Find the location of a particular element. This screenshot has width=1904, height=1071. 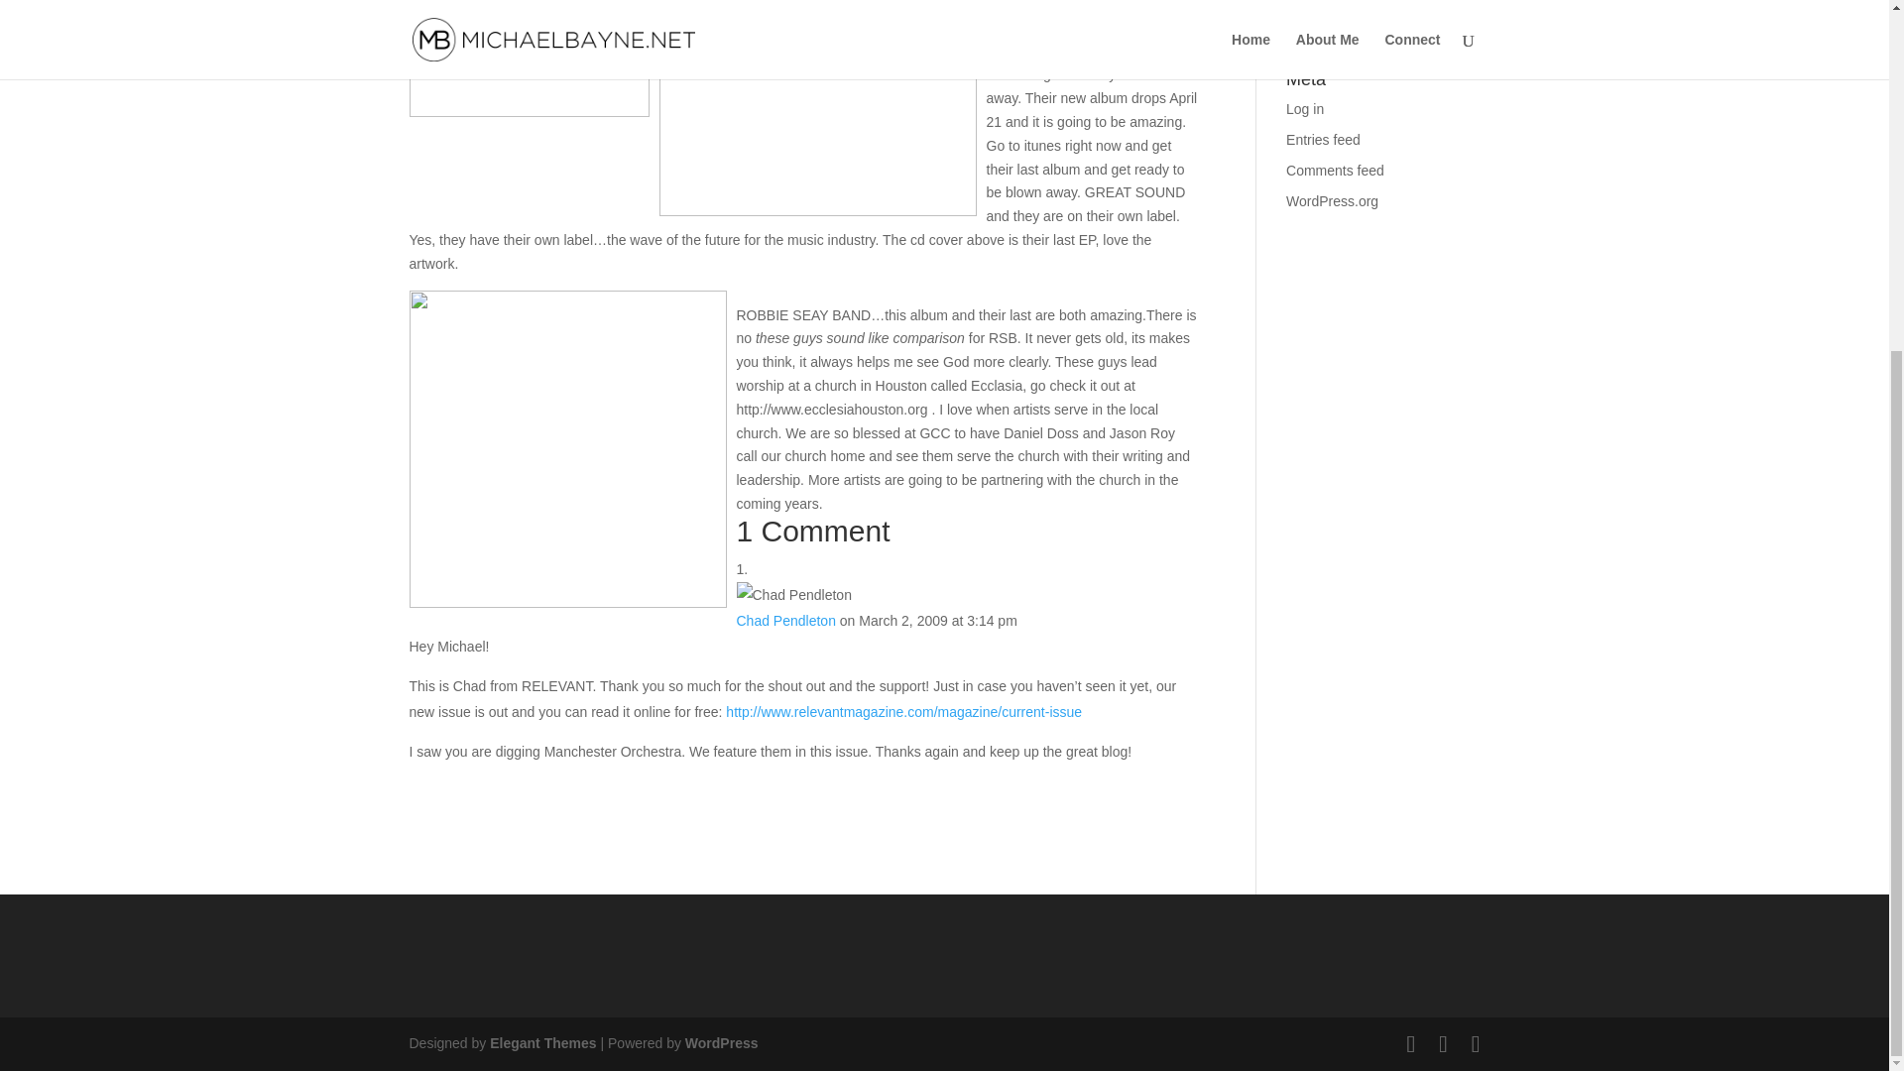

Log in is located at coordinates (1305, 108).